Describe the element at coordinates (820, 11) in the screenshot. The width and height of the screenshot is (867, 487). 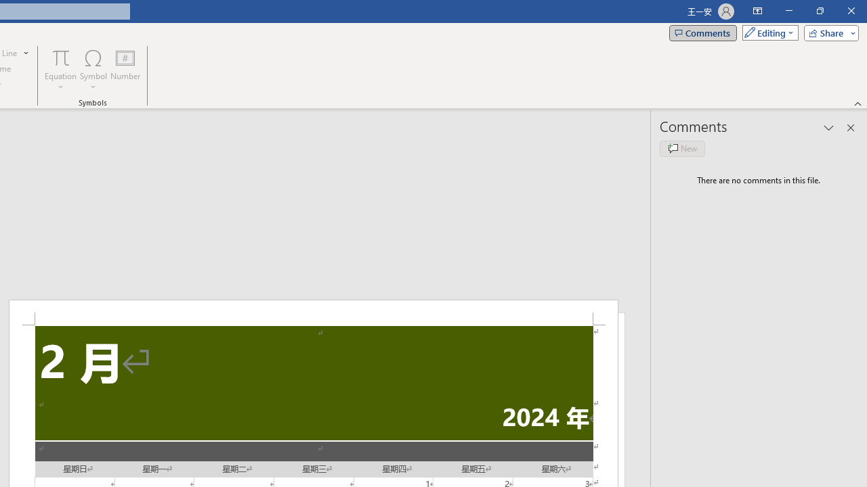
I see `Restore Down` at that location.